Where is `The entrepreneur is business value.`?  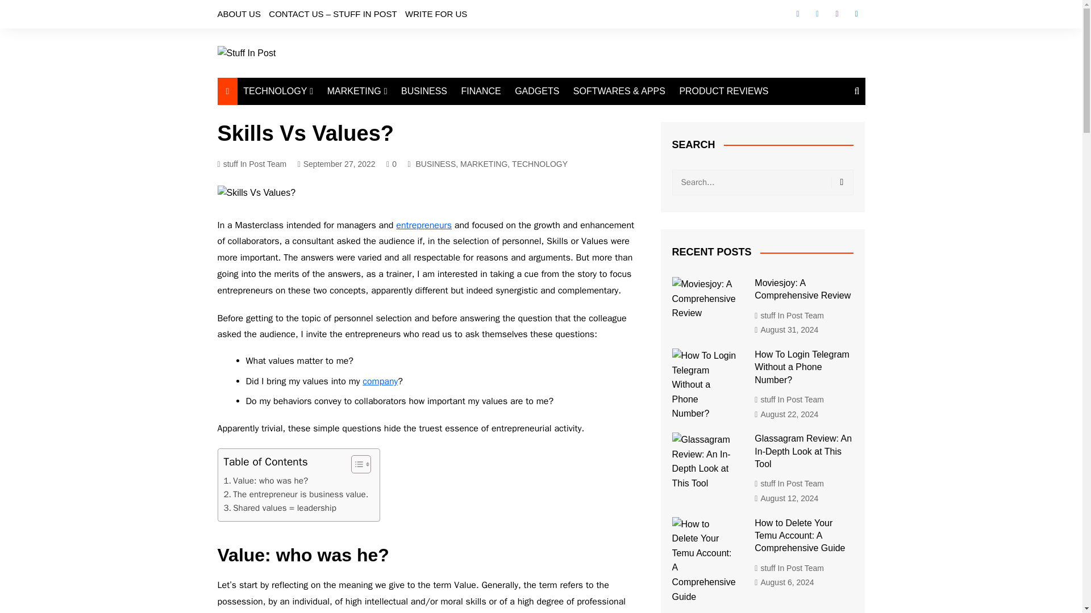
The entrepreneur is business value. is located at coordinates (295, 494).